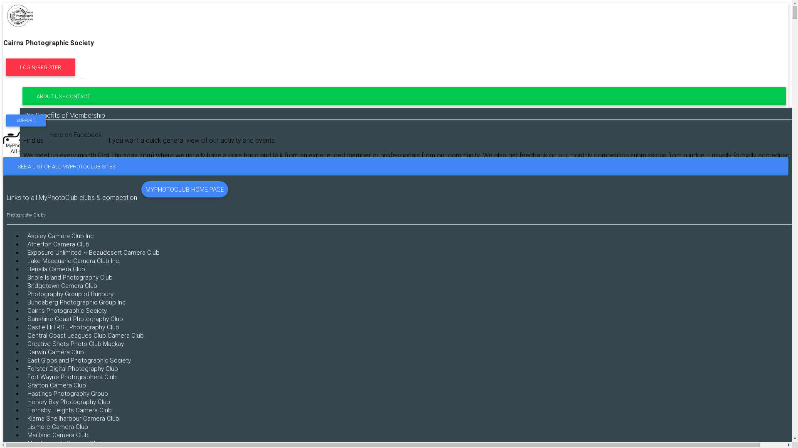 The height and width of the screenshot is (448, 798). What do you see at coordinates (26, 120) in the screenshot?
I see `SUPPORT` at bounding box center [26, 120].